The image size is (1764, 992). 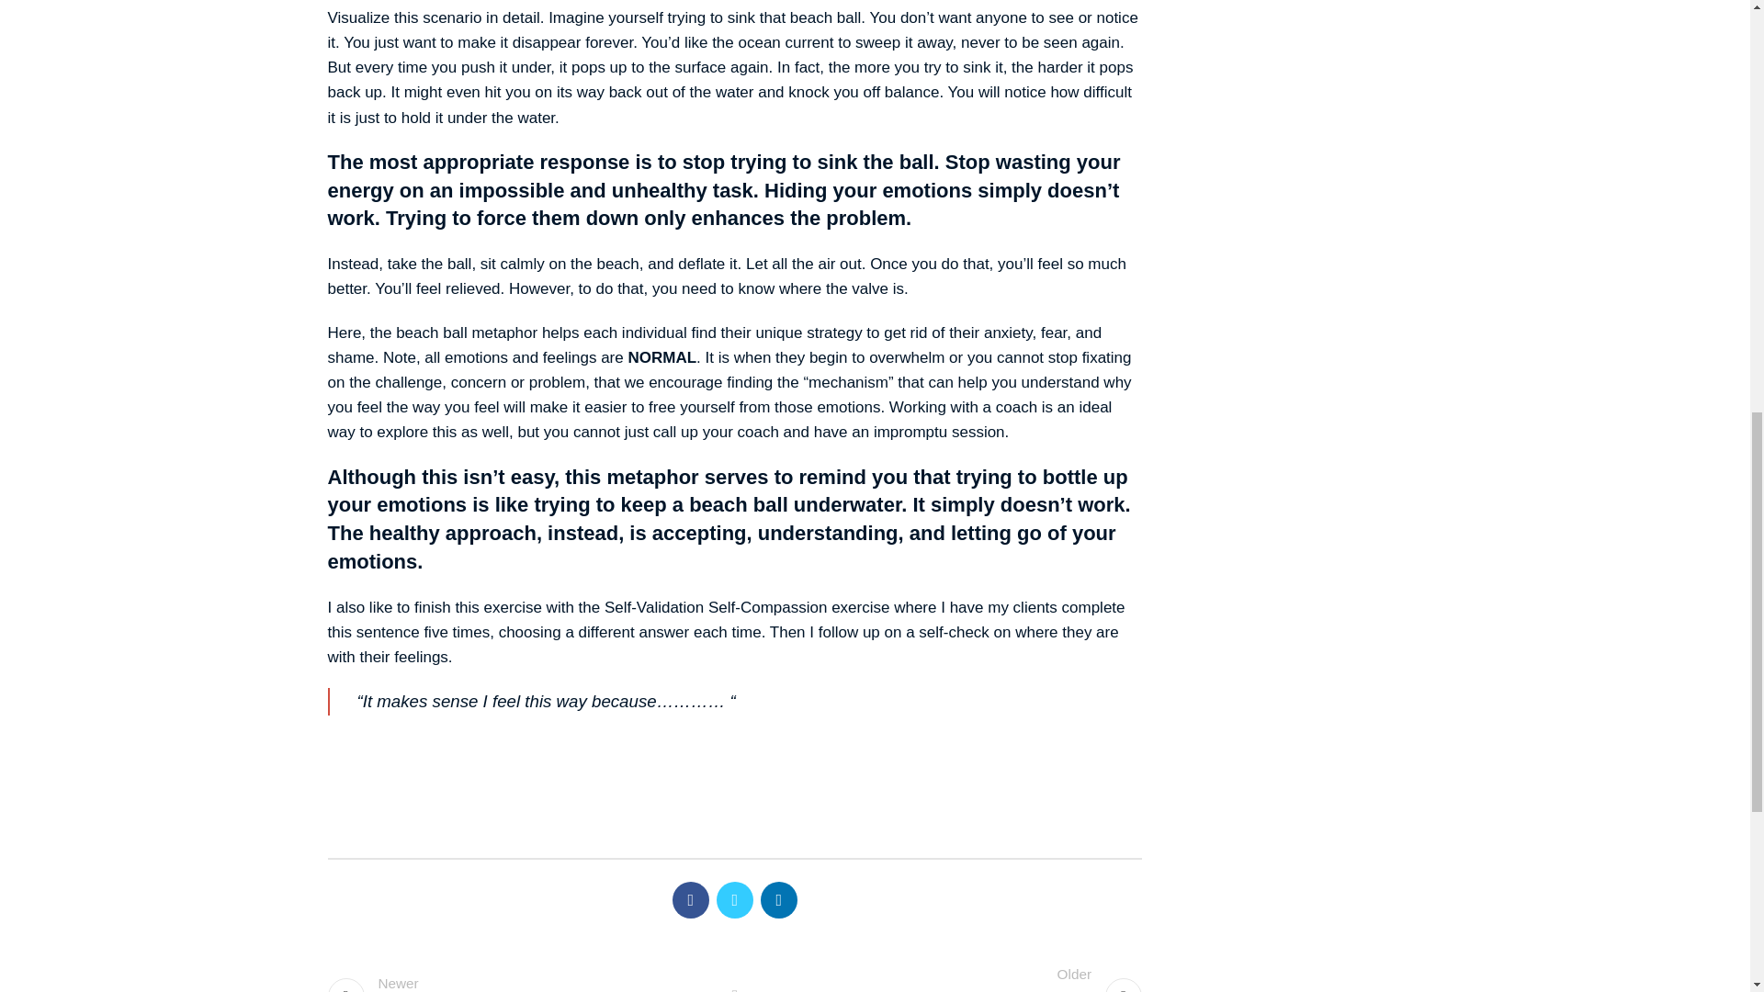 What do you see at coordinates (521, 970) in the screenshot?
I see `Back to list` at bounding box center [521, 970].